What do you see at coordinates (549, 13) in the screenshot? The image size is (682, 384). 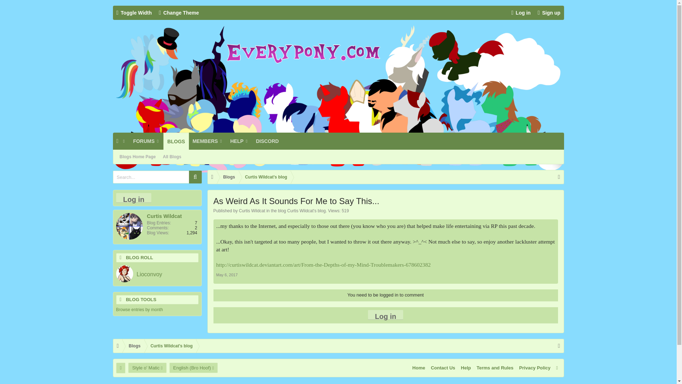 I see `Sign up` at bounding box center [549, 13].